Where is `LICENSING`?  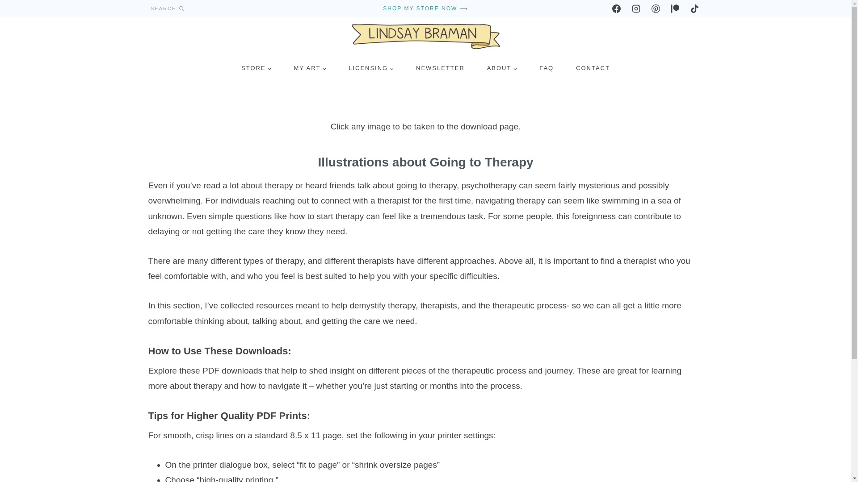
LICENSING is located at coordinates (371, 68).